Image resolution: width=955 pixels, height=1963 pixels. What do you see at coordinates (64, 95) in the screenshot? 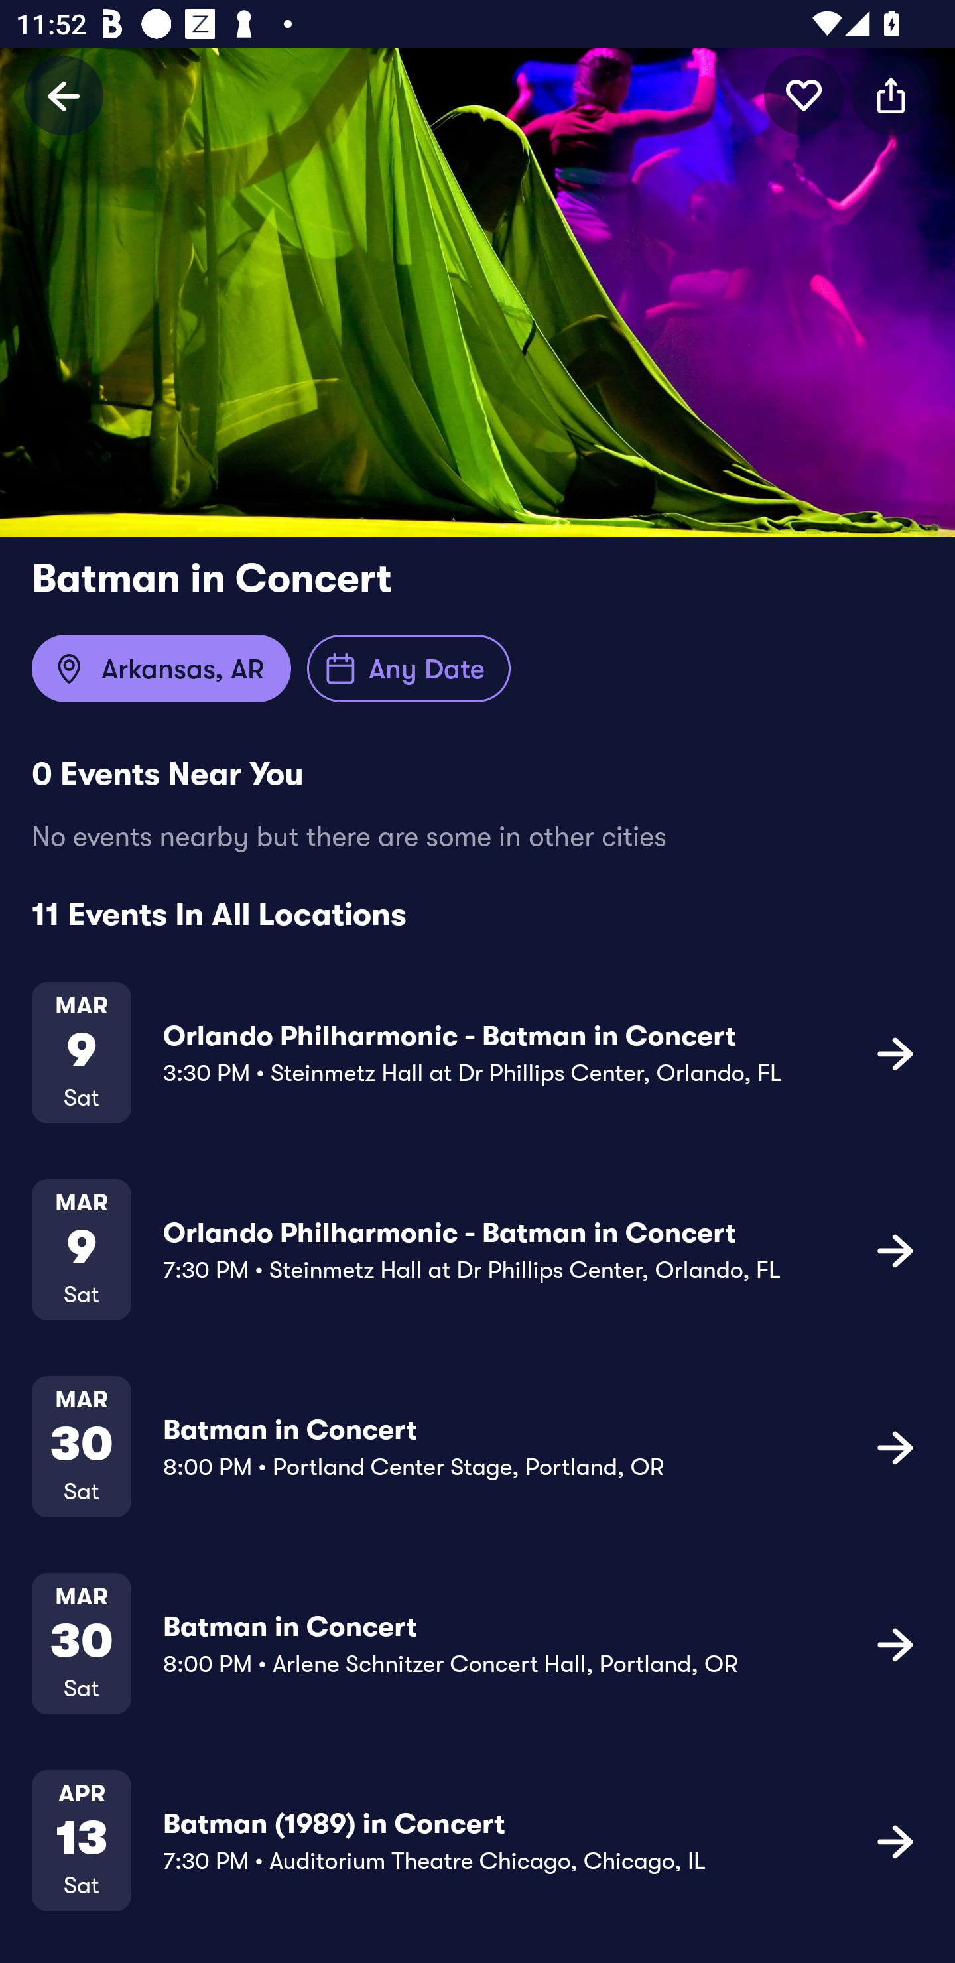
I see `Back` at bounding box center [64, 95].